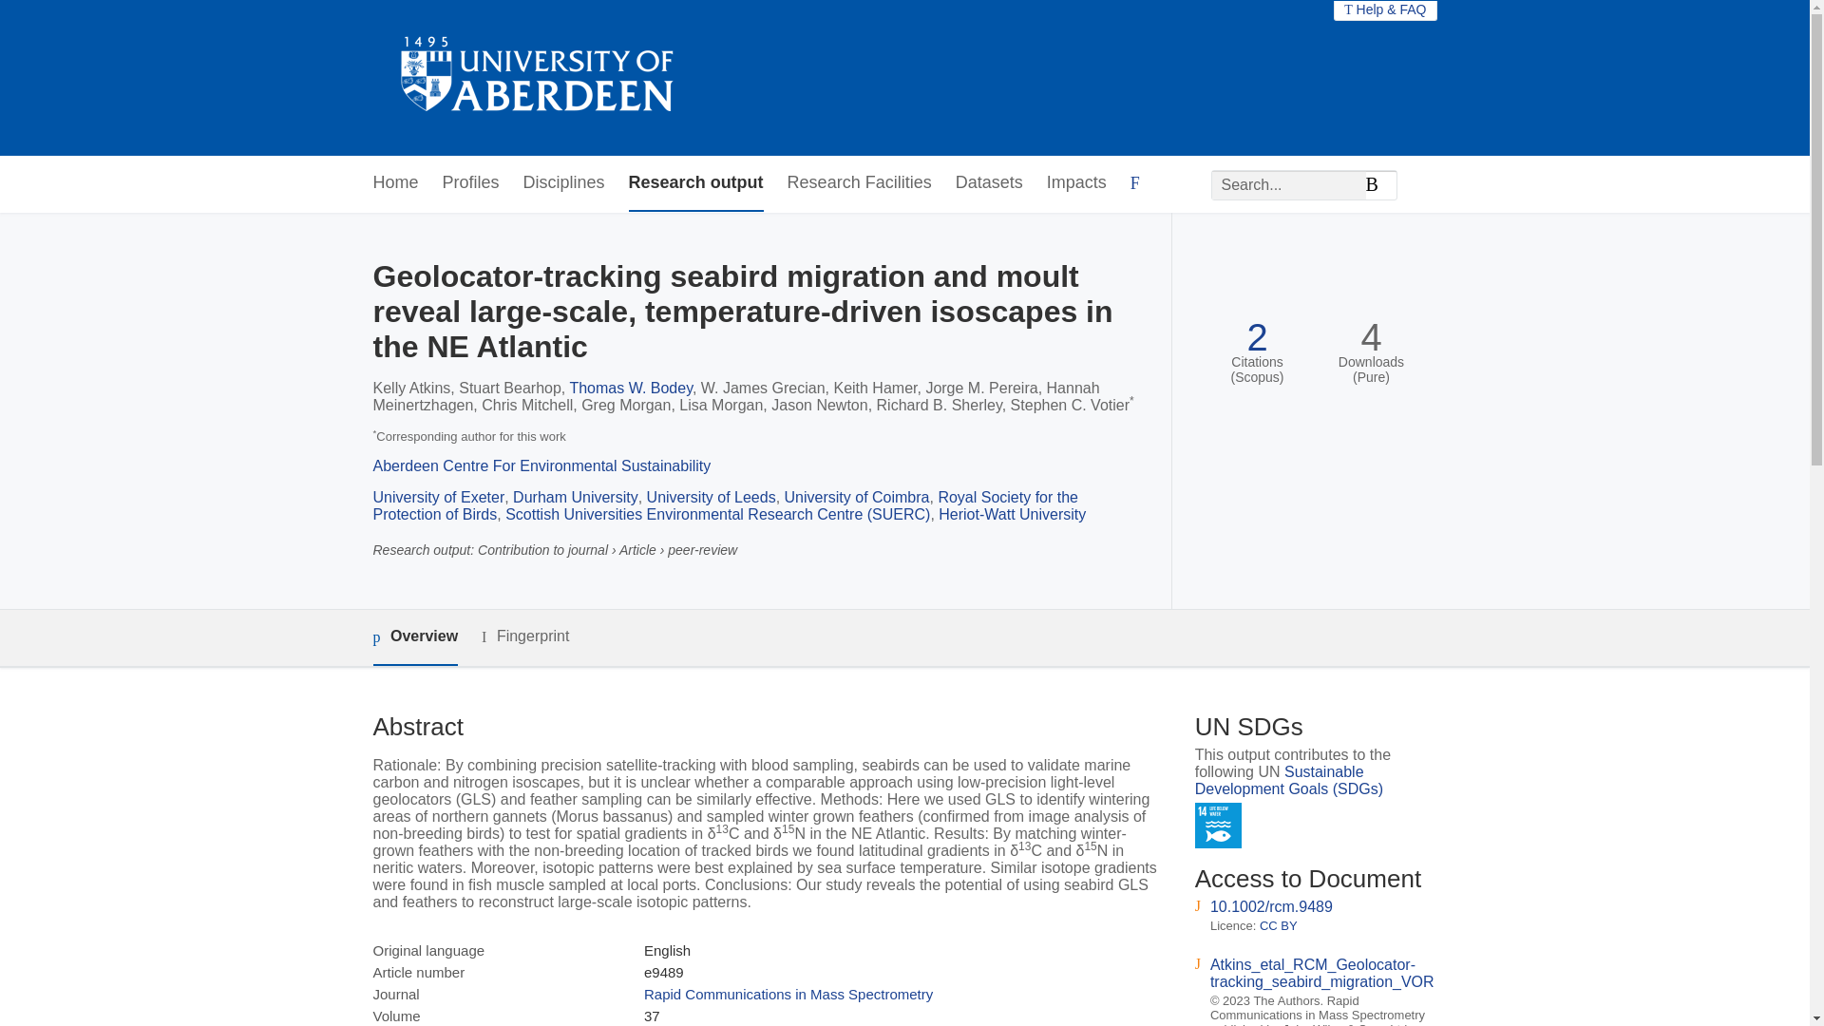 This screenshot has height=1026, width=1824. Describe the element at coordinates (860, 183) in the screenshot. I see `Research Facilities` at that location.